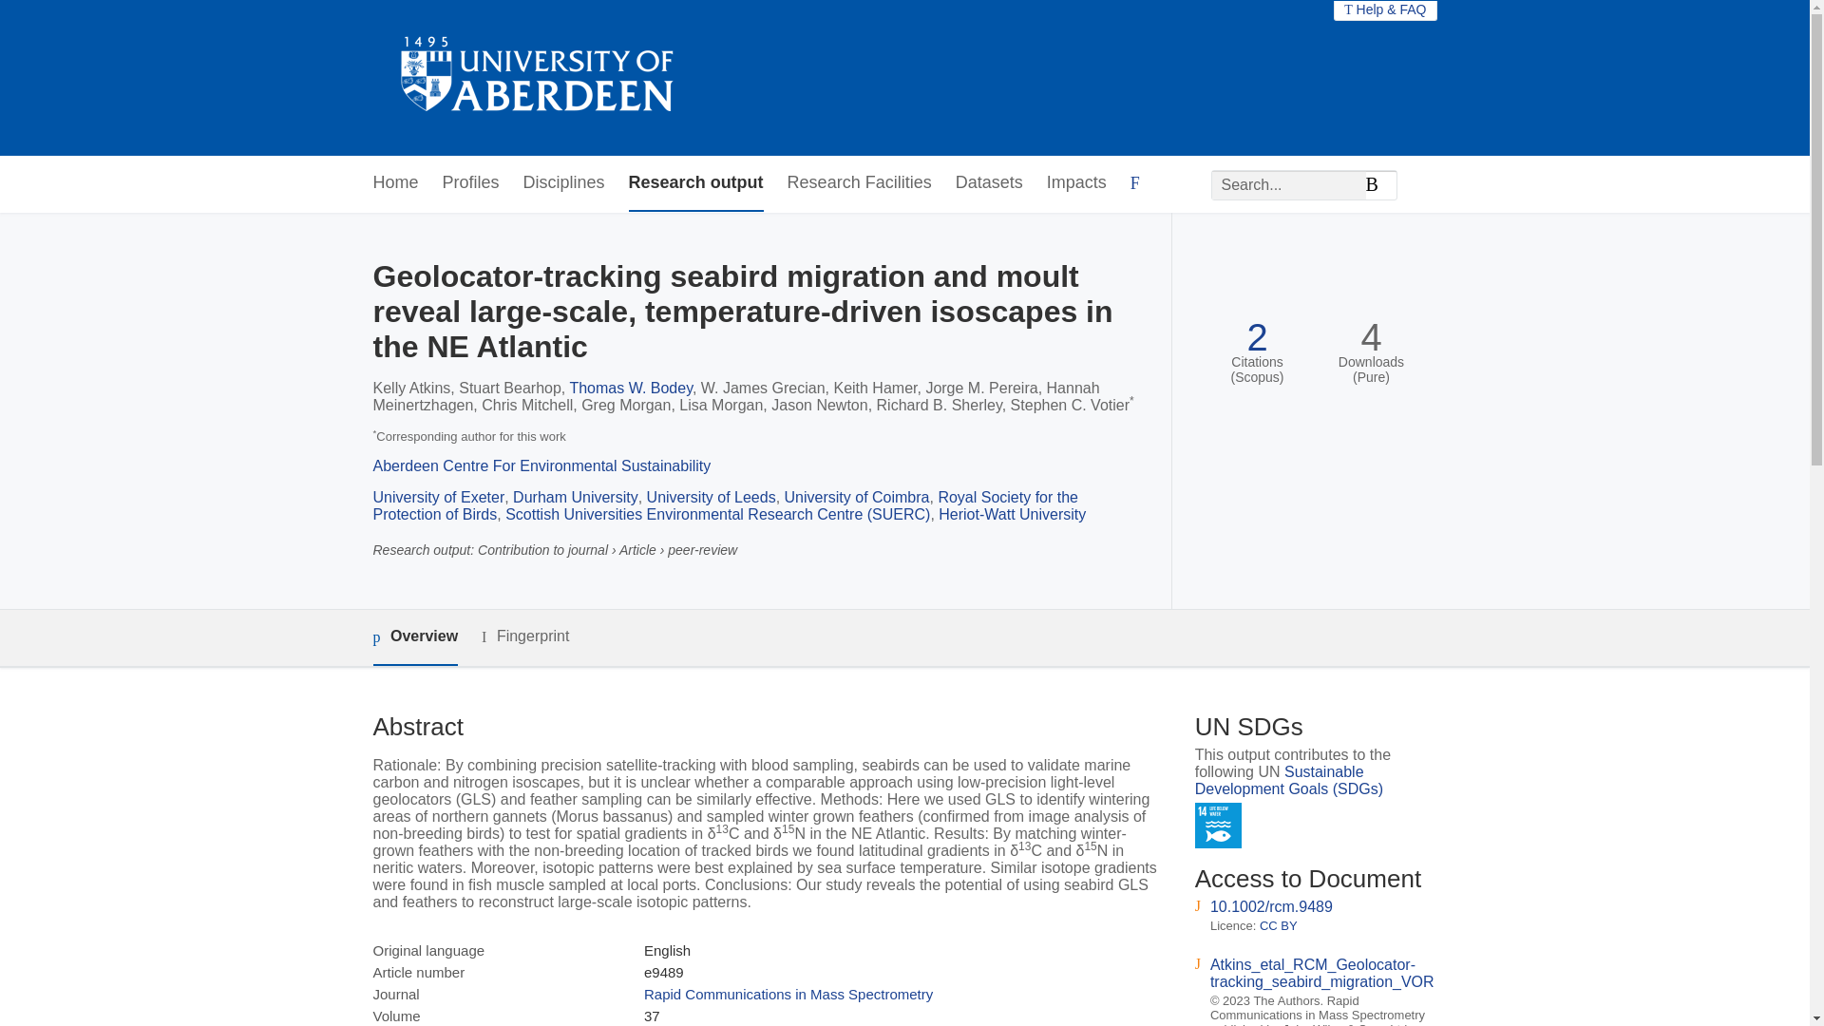 This screenshot has height=1026, width=1824. Describe the element at coordinates (860, 183) in the screenshot. I see `Research Facilities` at that location.